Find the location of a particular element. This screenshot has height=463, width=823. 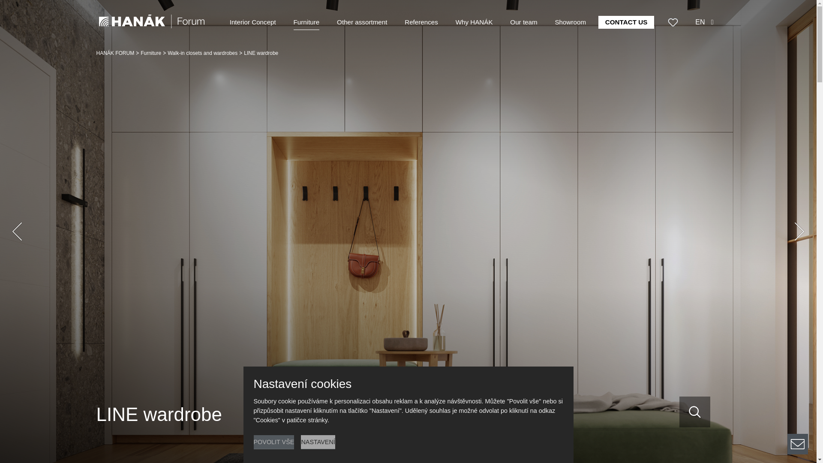

Interior Concept is located at coordinates (252, 22).